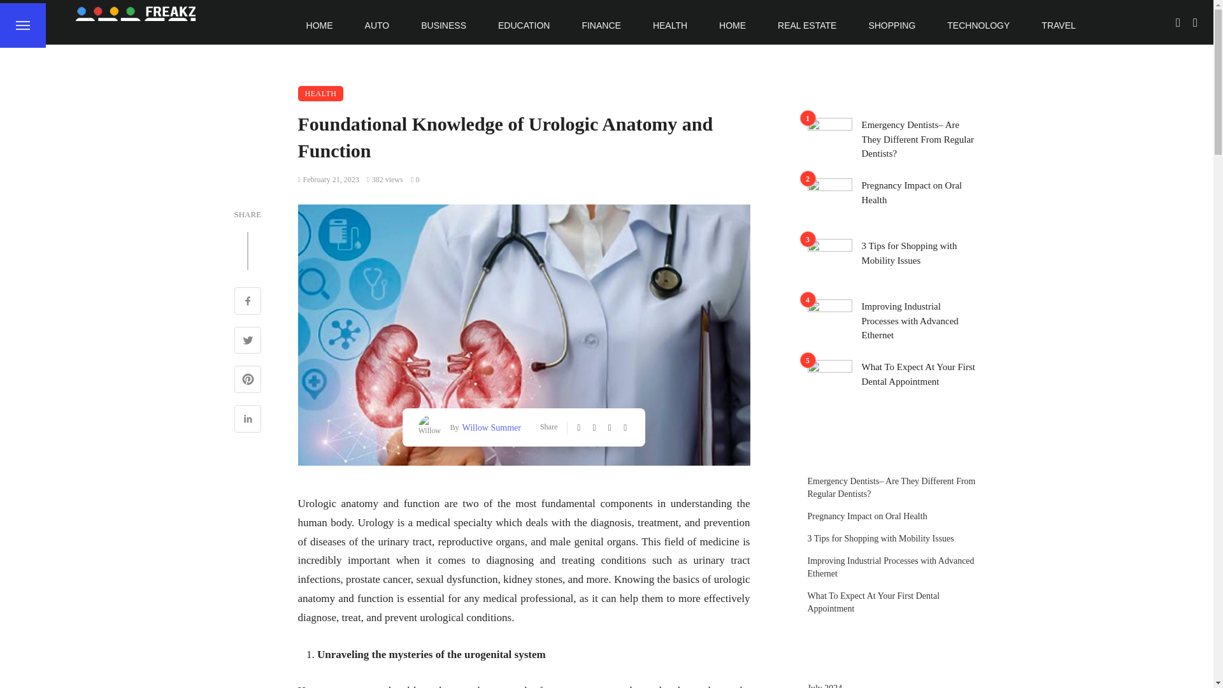 This screenshot has width=1223, height=688. Describe the element at coordinates (978, 25) in the screenshot. I see `TECHNOLOGY` at that location.